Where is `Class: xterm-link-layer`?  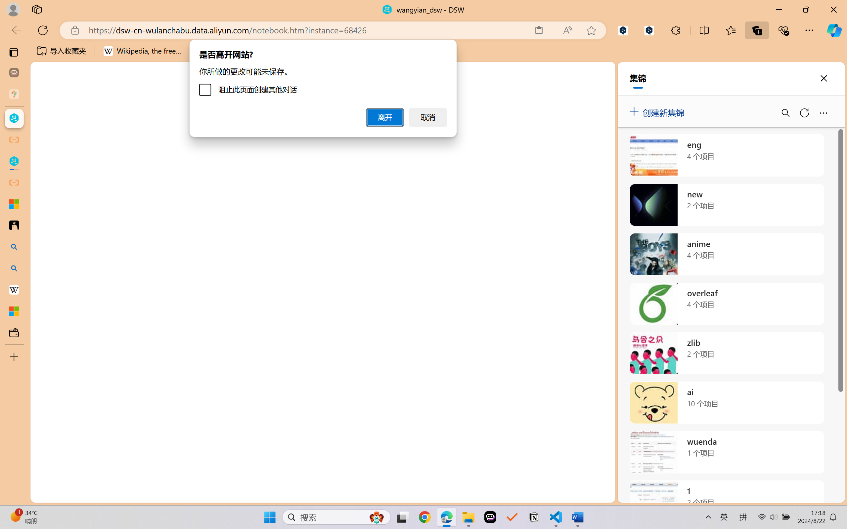
Class: xterm-link-layer is located at coordinates (465, 425).